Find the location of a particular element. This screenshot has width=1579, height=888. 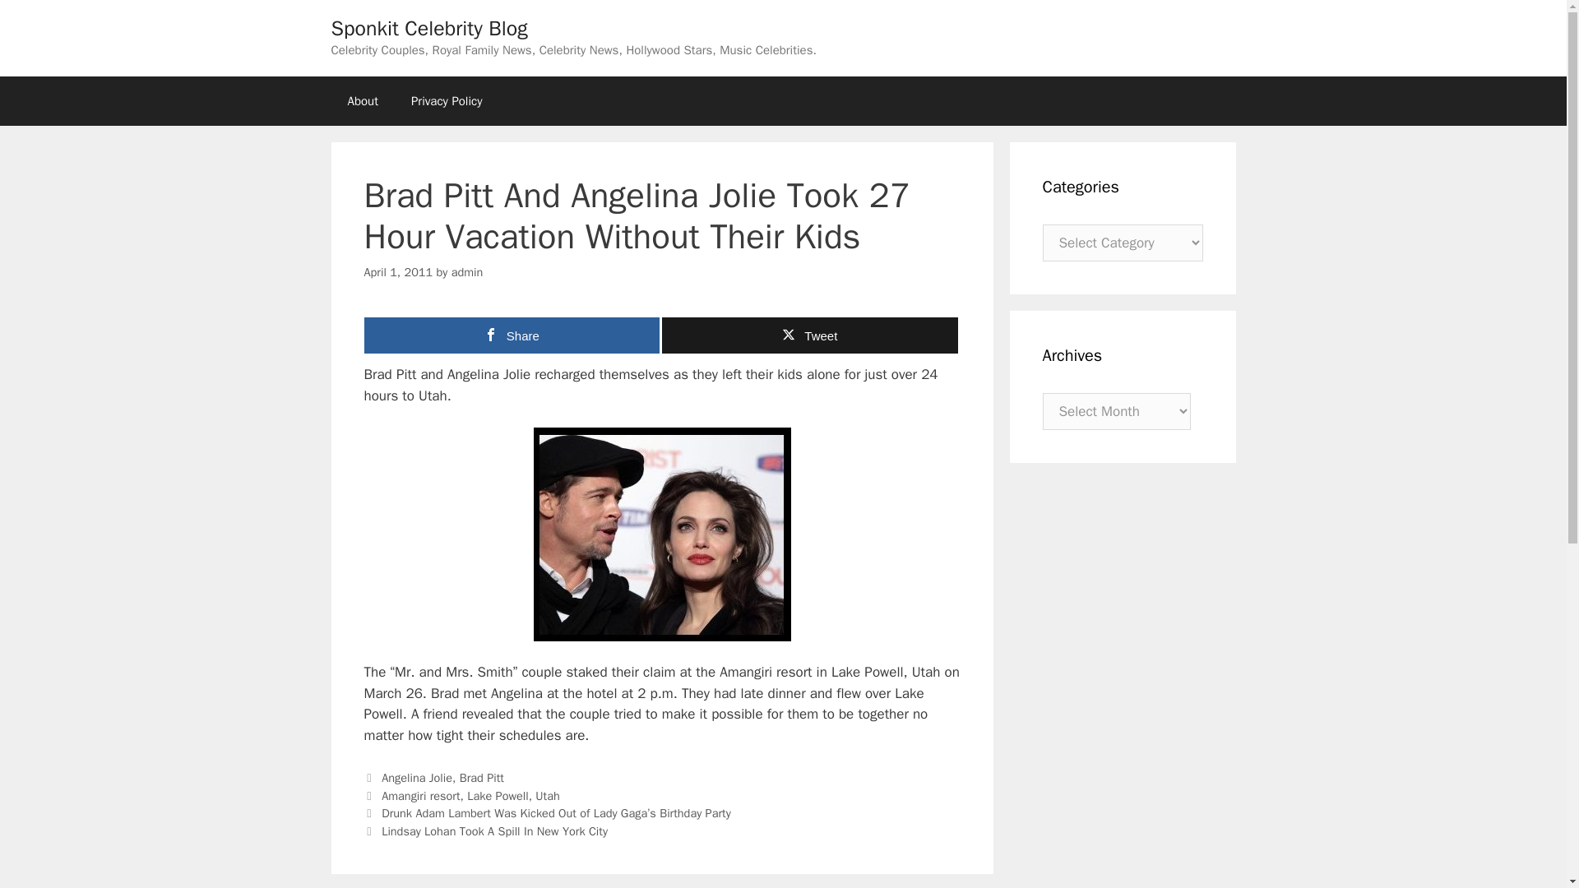

Privacy Policy is located at coordinates (447, 100).